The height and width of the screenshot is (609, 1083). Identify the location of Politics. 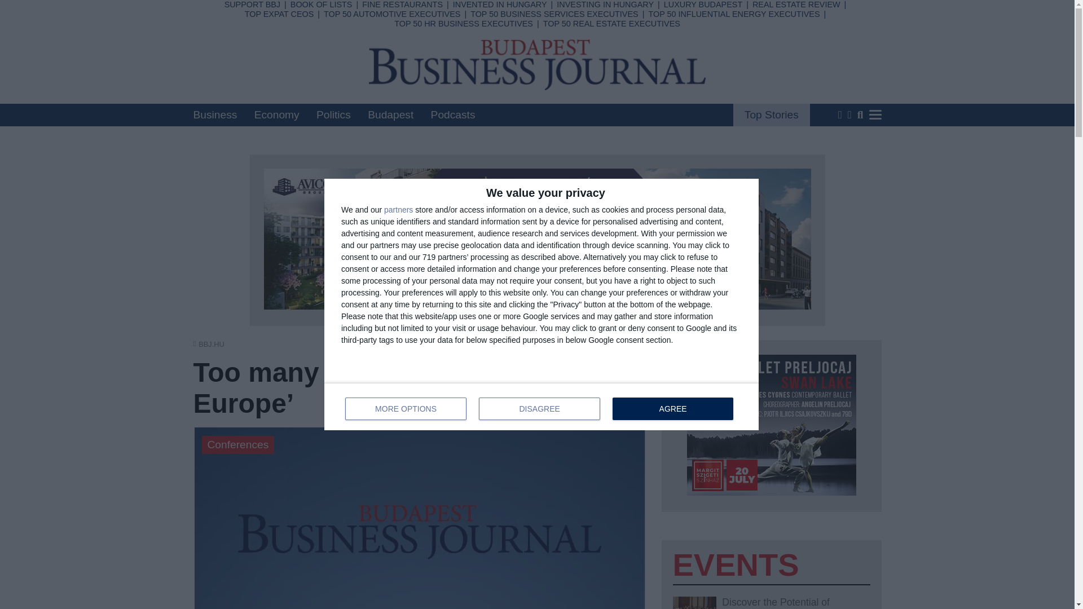
(333, 114).